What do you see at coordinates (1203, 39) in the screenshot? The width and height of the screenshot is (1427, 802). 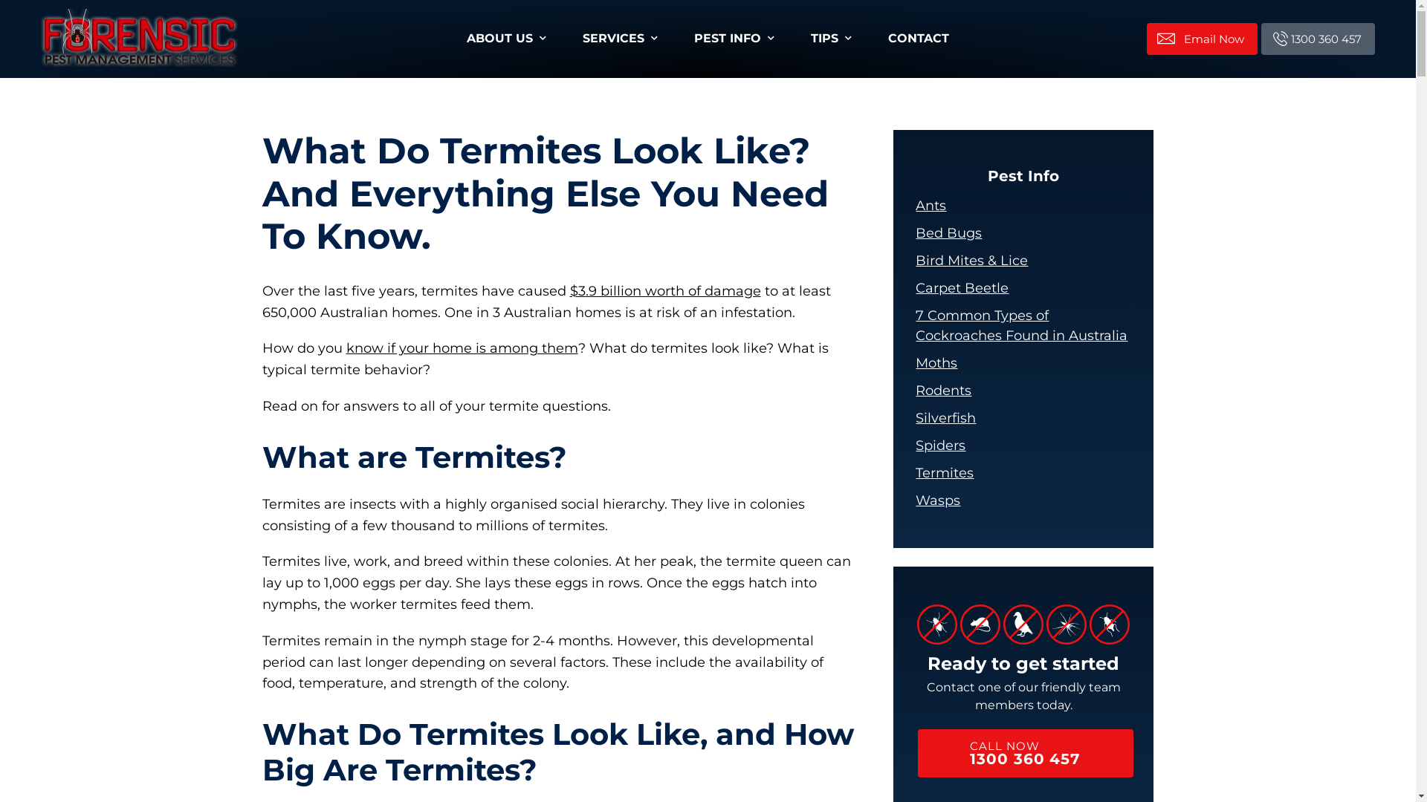 I see `Email Now` at bounding box center [1203, 39].